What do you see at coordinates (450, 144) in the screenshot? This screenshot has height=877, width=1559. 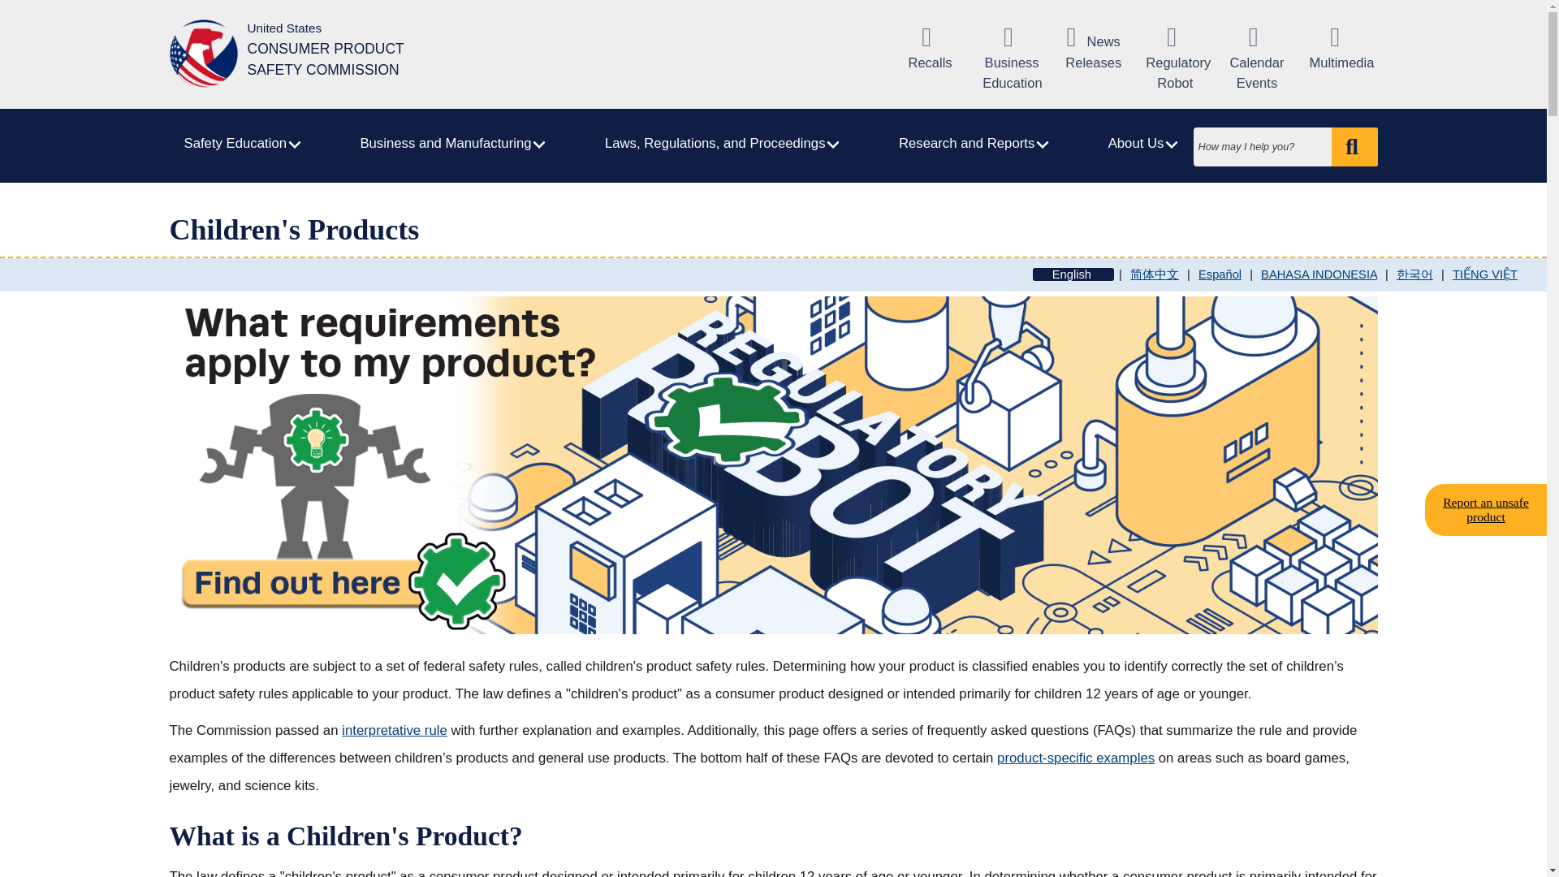 I see `Business and Manufacturing` at bounding box center [450, 144].